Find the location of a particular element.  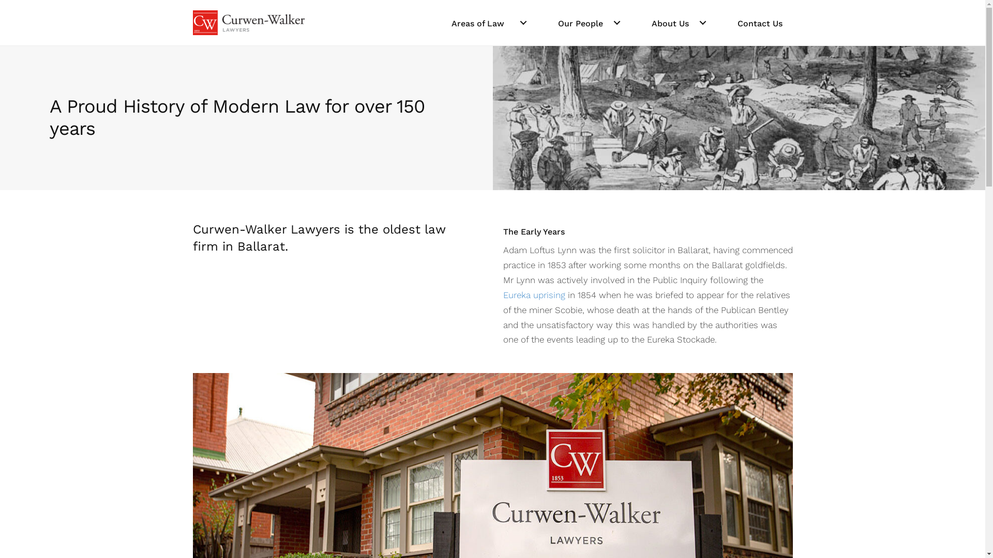

Our People is located at coordinates (589, 23).